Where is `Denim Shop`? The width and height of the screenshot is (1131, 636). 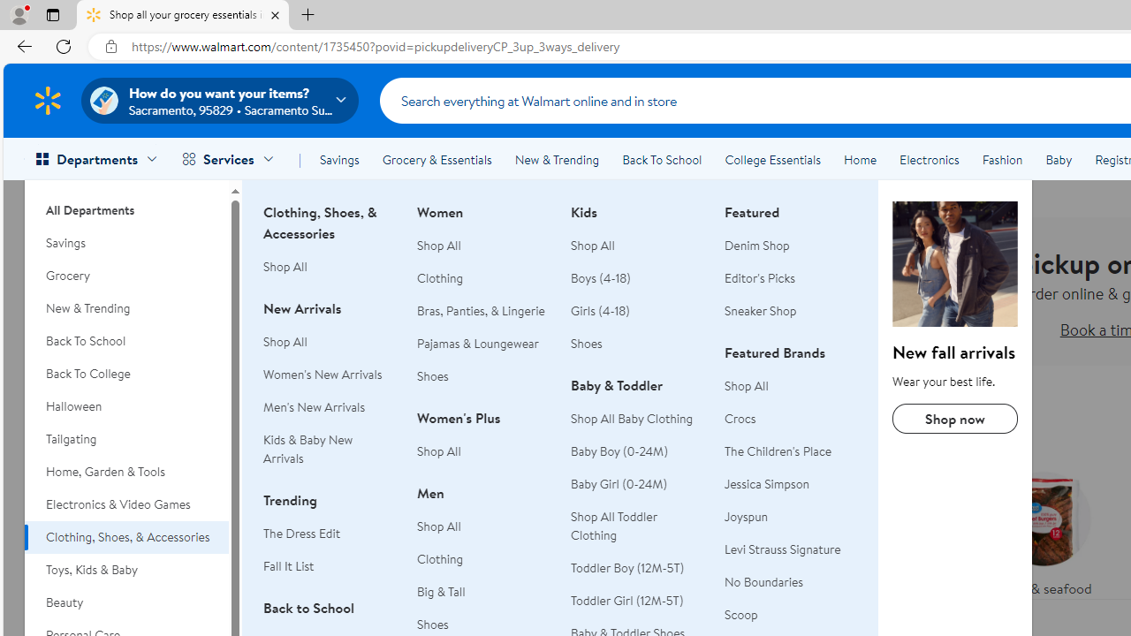
Denim Shop is located at coordinates (791, 246).